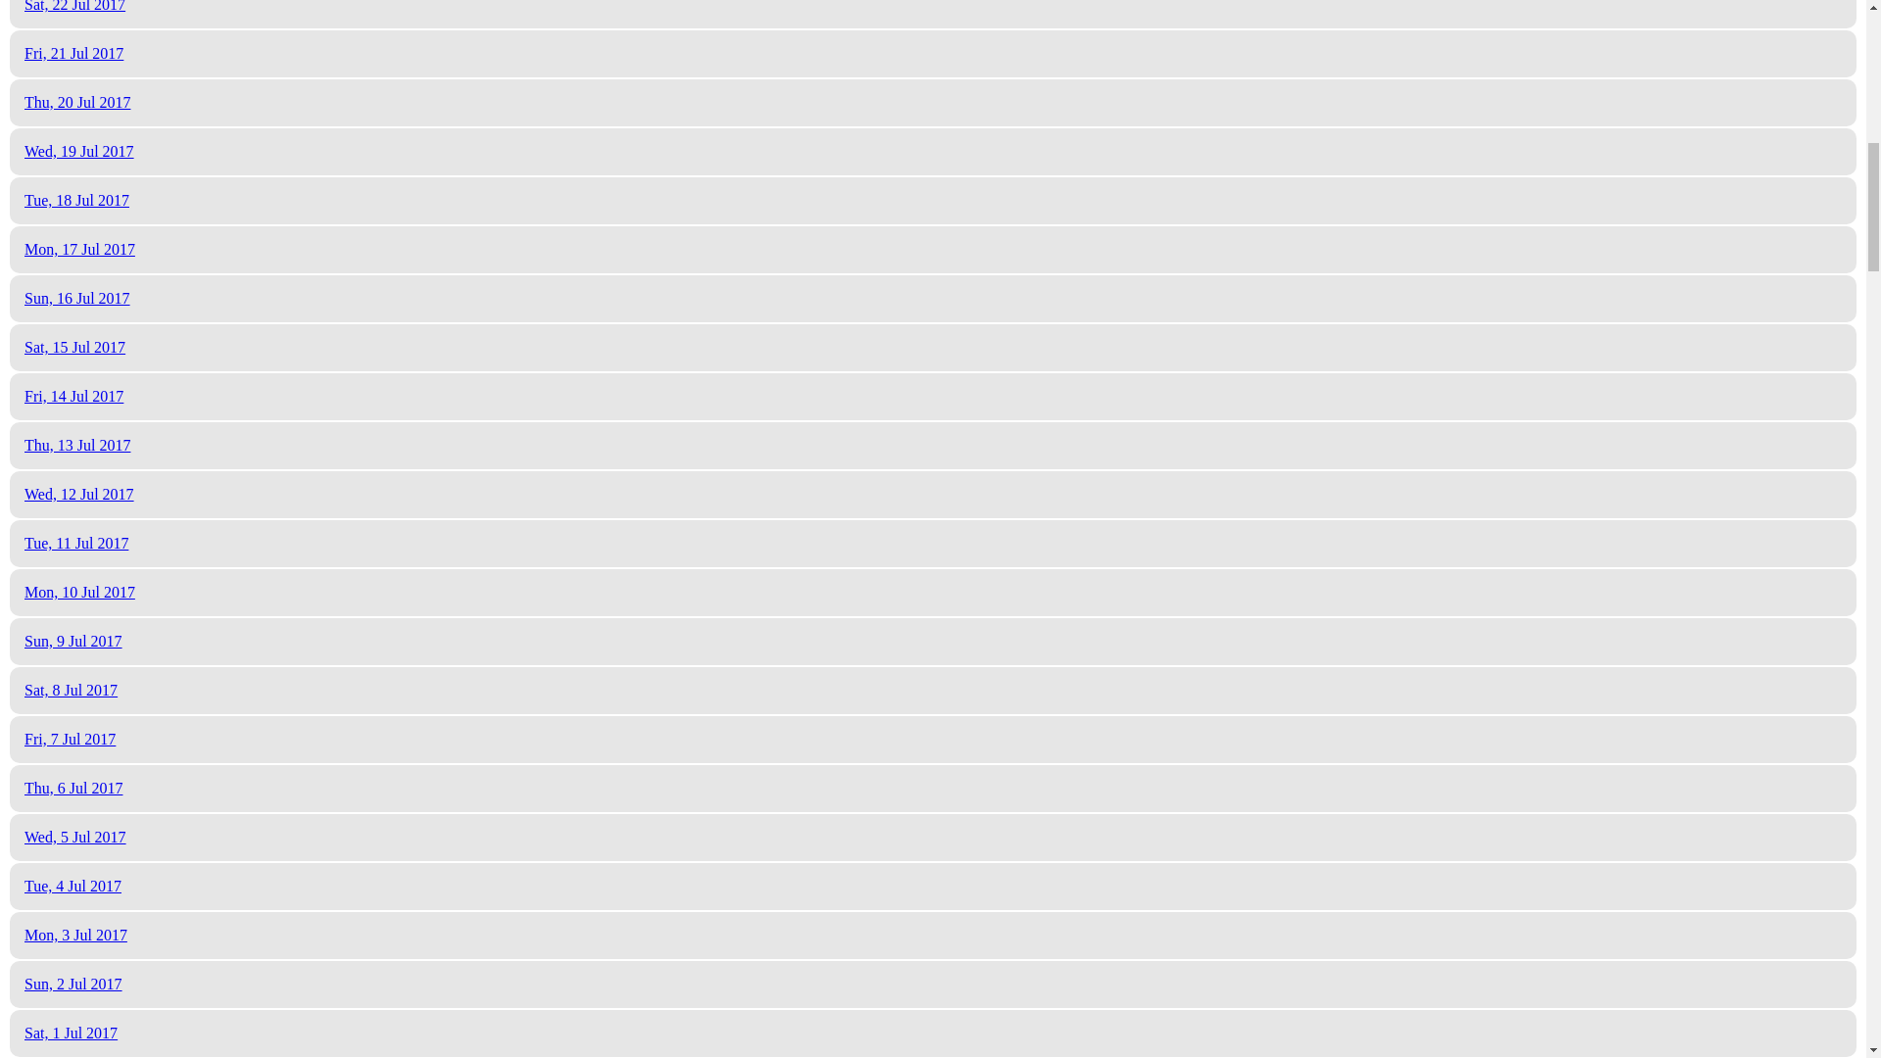 Image resolution: width=1881 pixels, height=1058 pixels. I want to click on Thu, 13 Jul 2017, so click(76, 445).